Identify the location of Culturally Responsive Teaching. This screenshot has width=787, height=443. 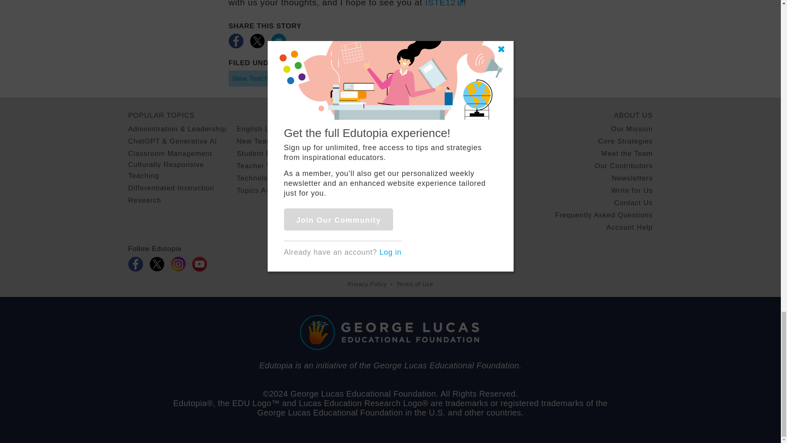
(182, 170).